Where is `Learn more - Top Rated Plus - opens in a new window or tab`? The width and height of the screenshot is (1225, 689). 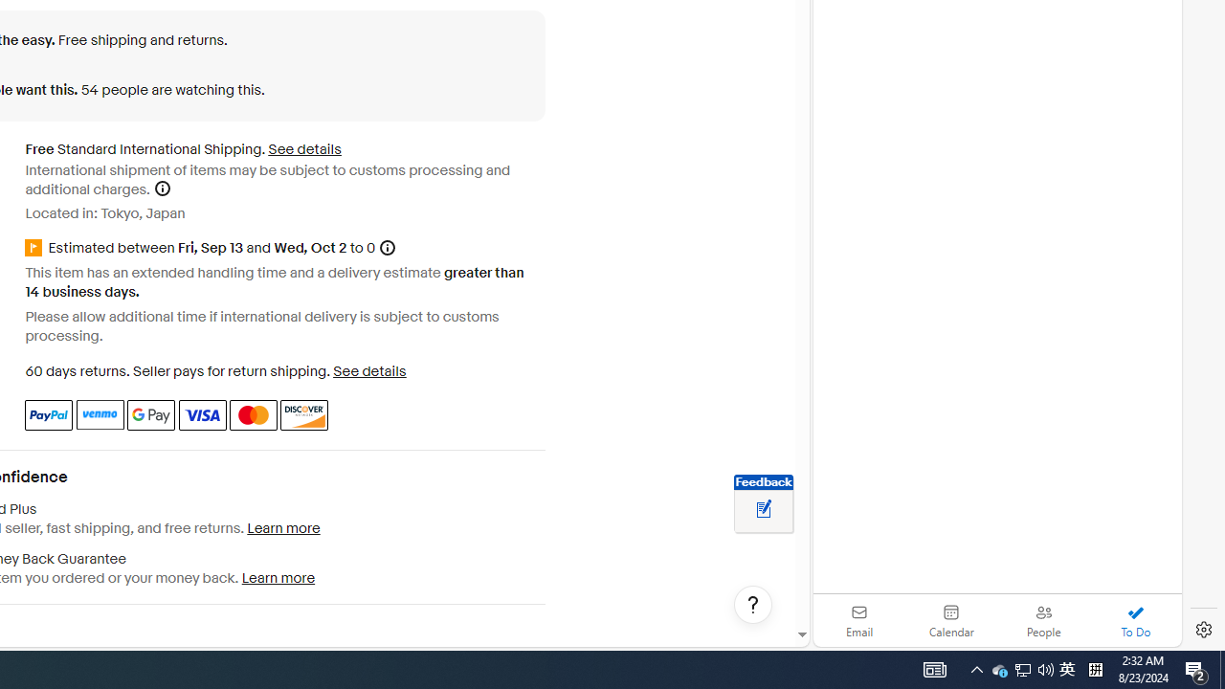 Learn more - Top Rated Plus - opens in a new window or tab is located at coordinates (283, 528).